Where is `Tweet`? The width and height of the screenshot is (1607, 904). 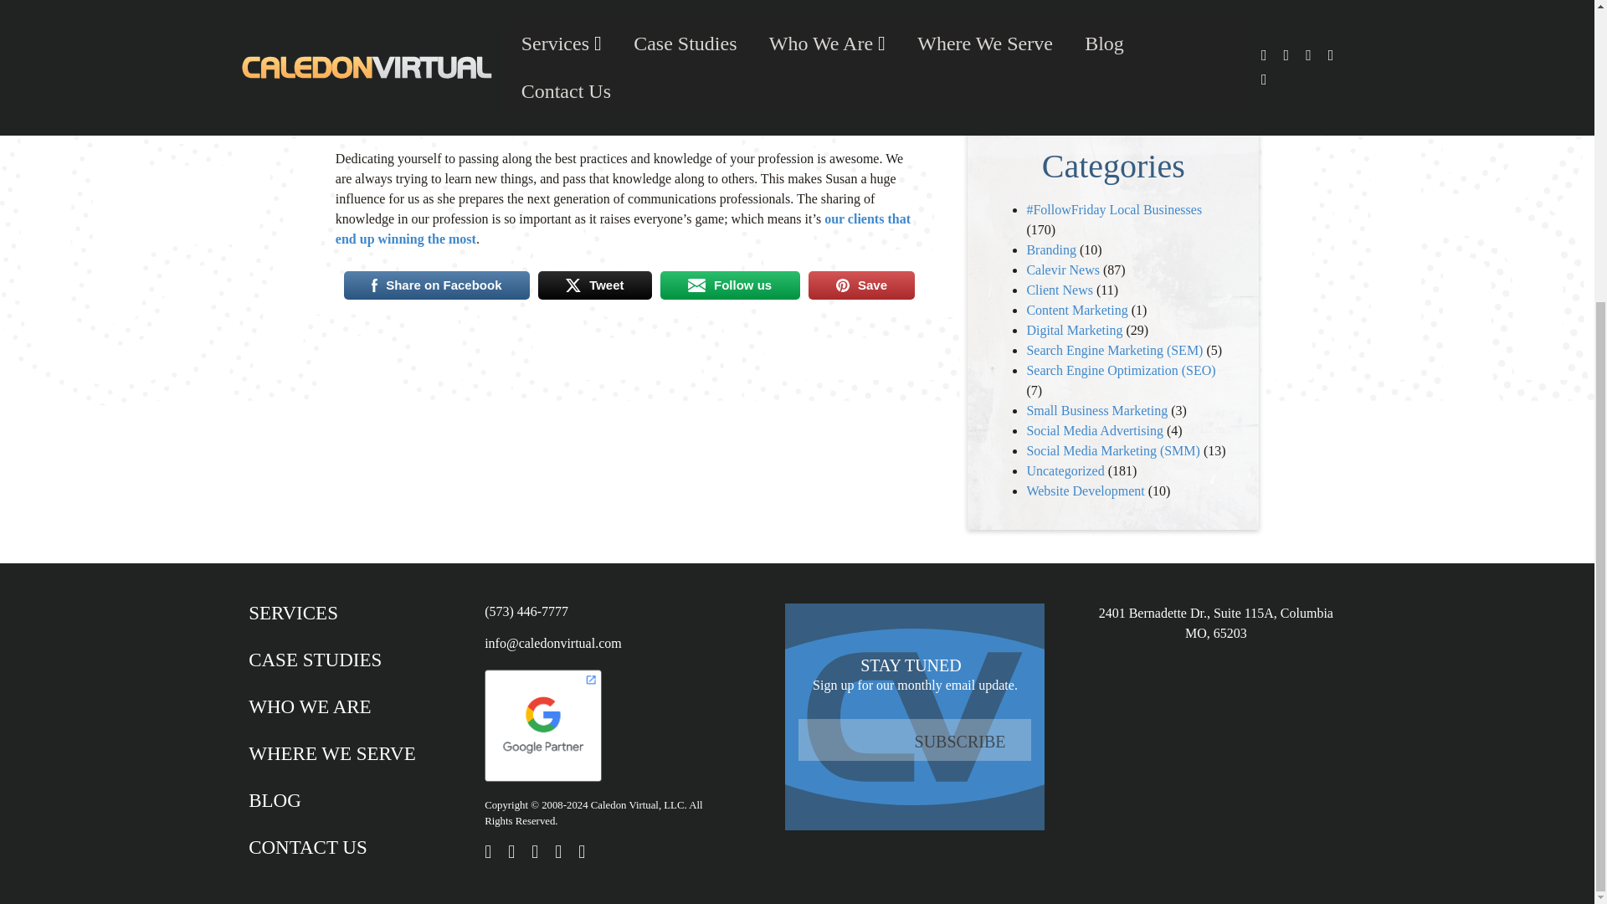
Tweet is located at coordinates (595, 285).